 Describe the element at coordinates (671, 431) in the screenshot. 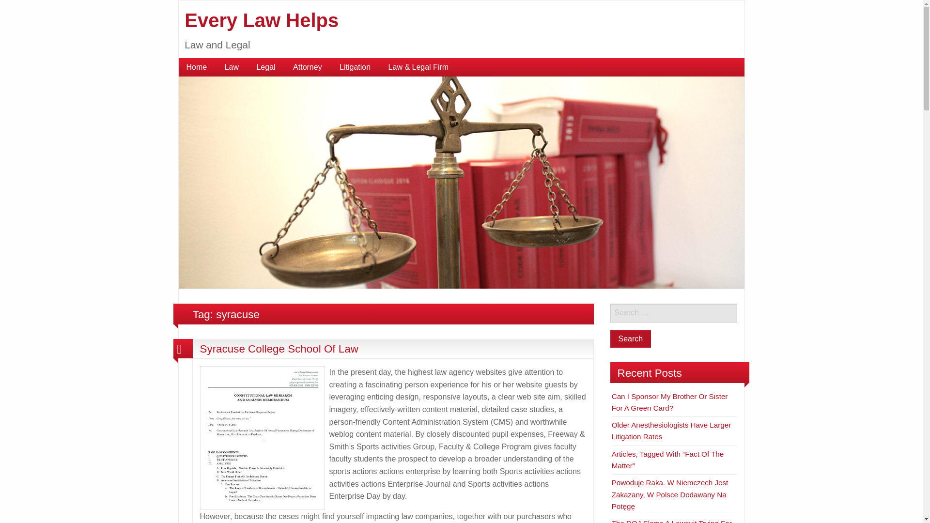

I see `Older Anesthesiologists Have Larger Litigation Rates` at that location.